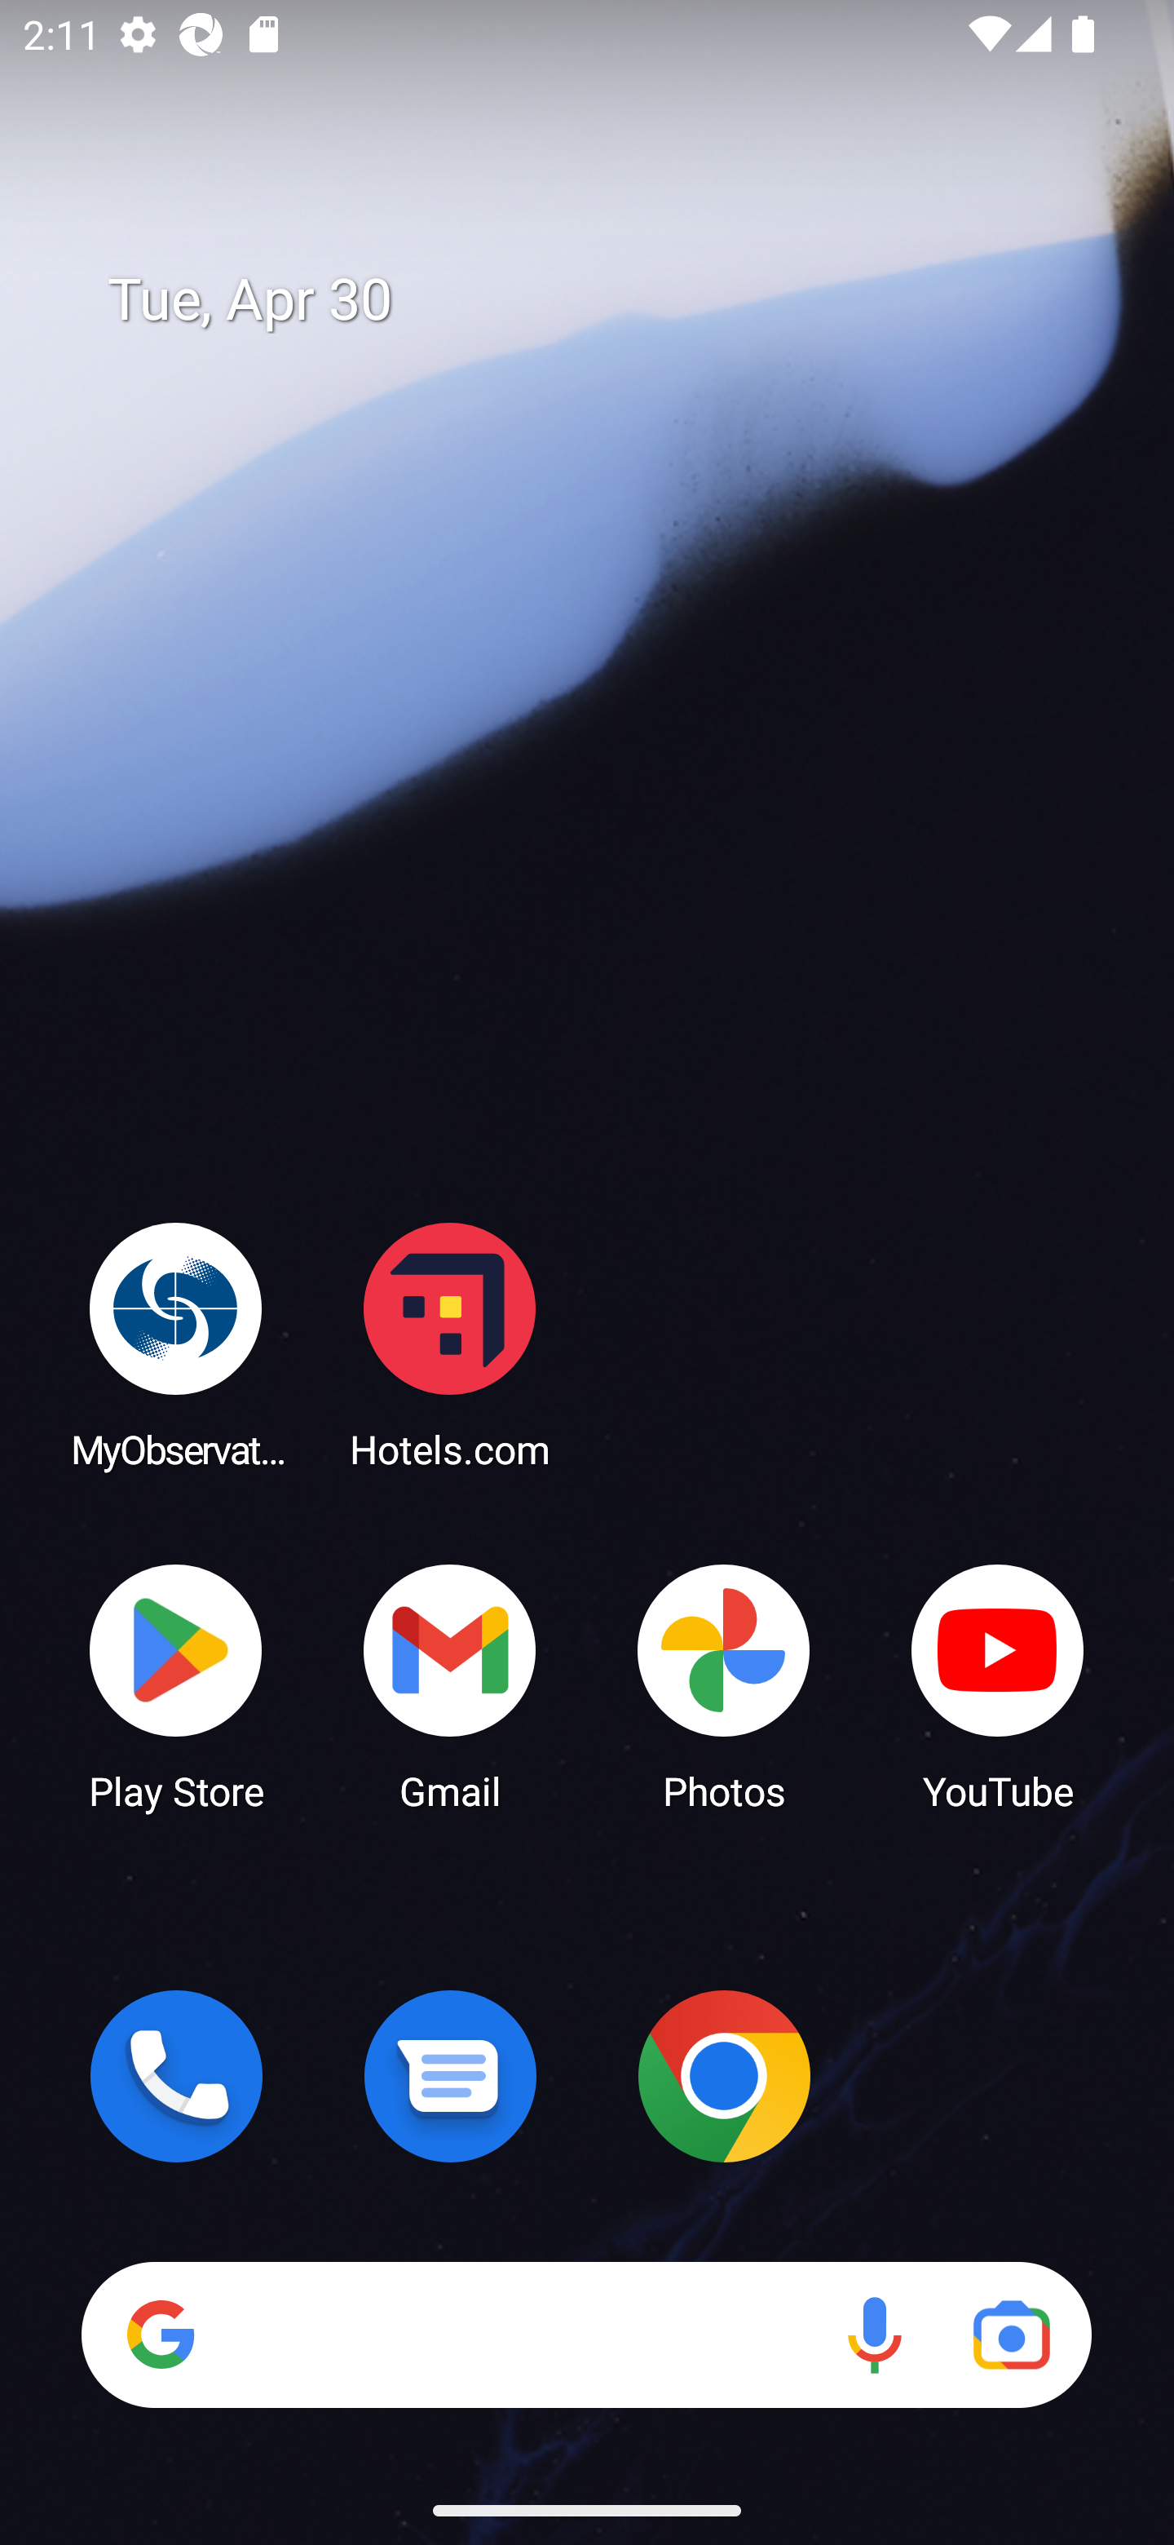 This screenshot has width=1174, height=2545. I want to click on Phone, so click(176, 2076).